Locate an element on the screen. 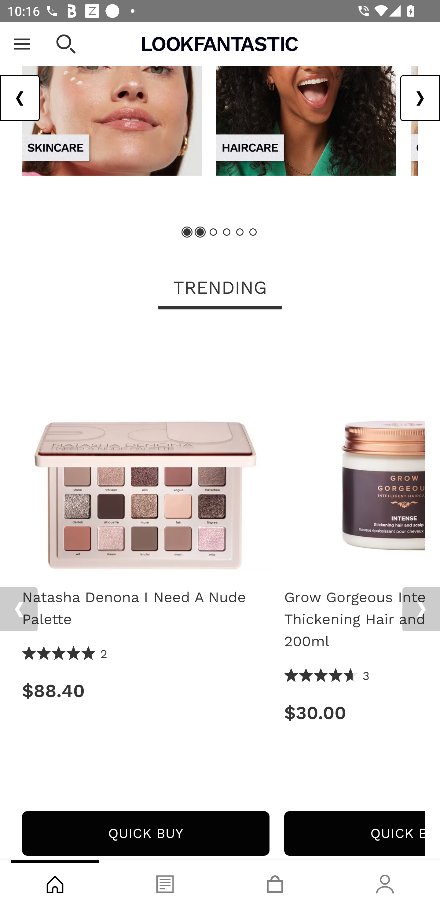  Shop, tab, 1 of 4 is located at coordinates (55, 883).